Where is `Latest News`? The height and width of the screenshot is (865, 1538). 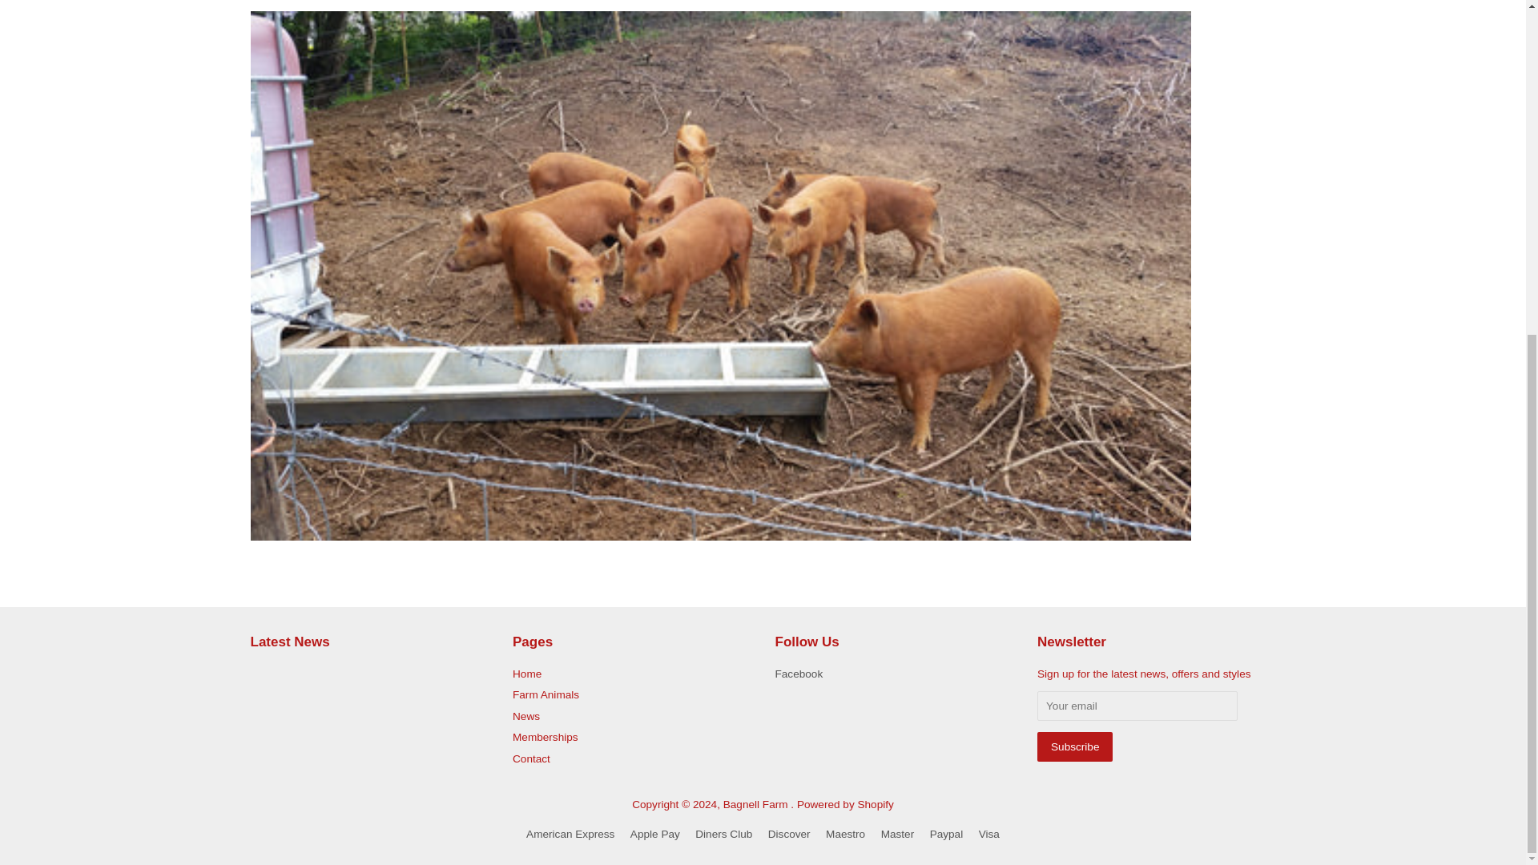
Latest News is located at coordinates (288, 642).